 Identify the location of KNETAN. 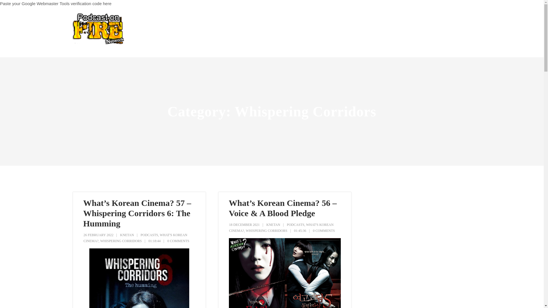
(273, 224).